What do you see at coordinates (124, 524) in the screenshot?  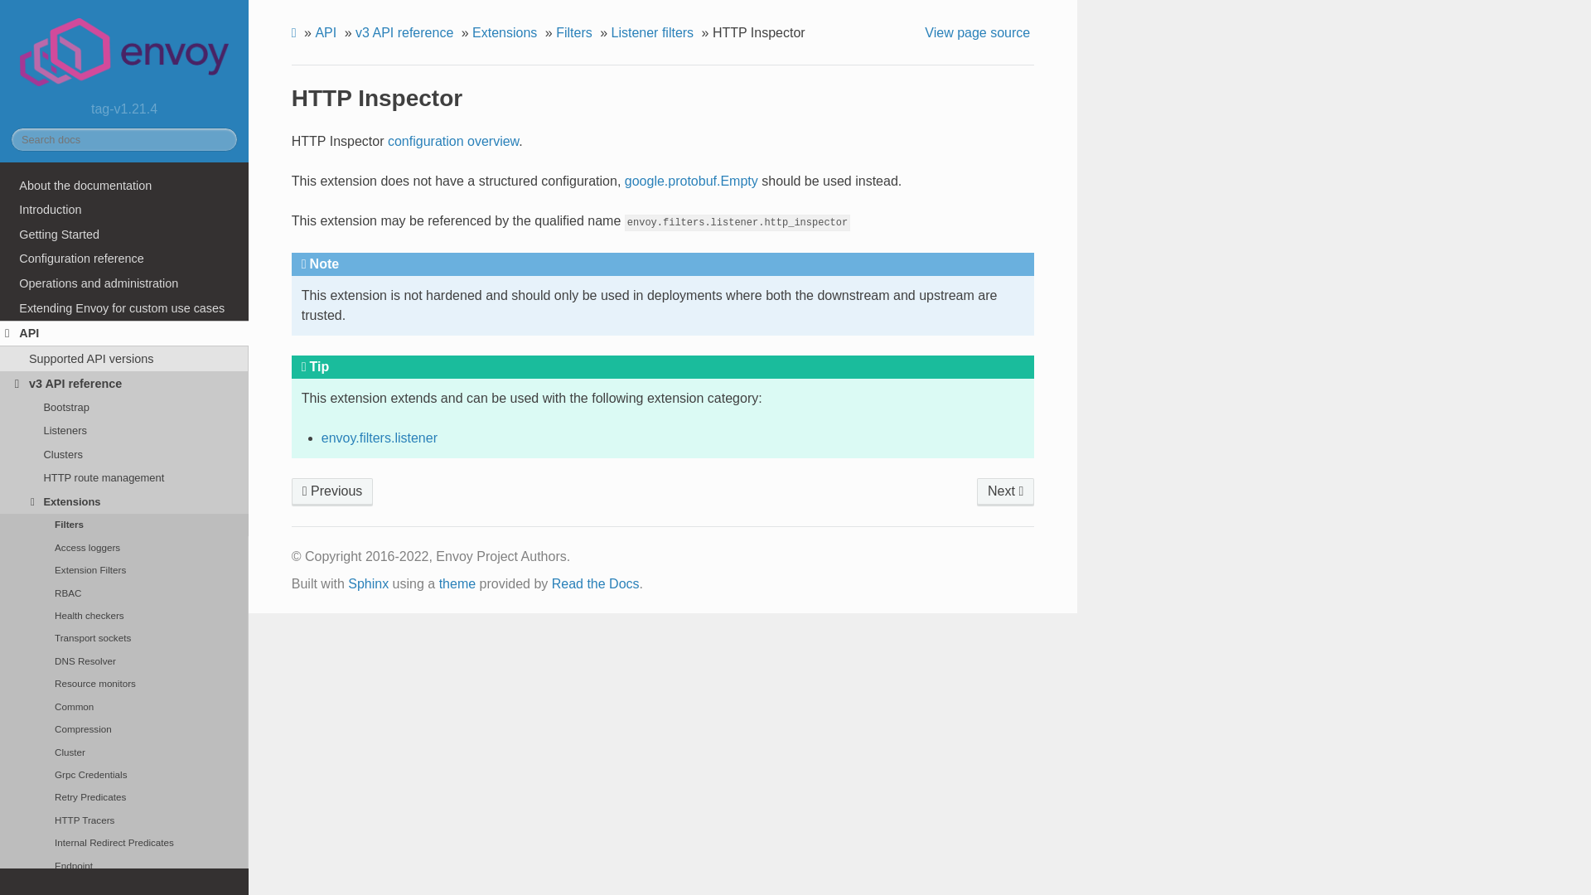 I see `Filters` at bounding box center [124, 524].